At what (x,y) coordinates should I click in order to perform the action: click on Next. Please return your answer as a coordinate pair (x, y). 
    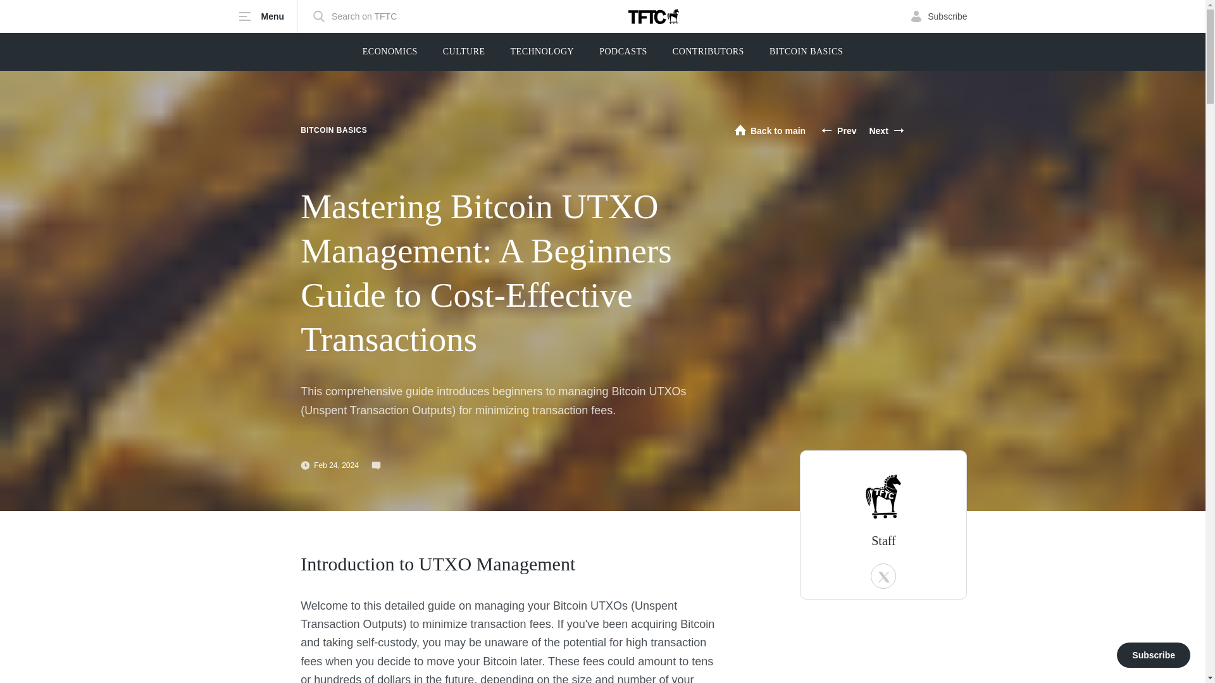
    Looking at the image, I should click on (886, 130).